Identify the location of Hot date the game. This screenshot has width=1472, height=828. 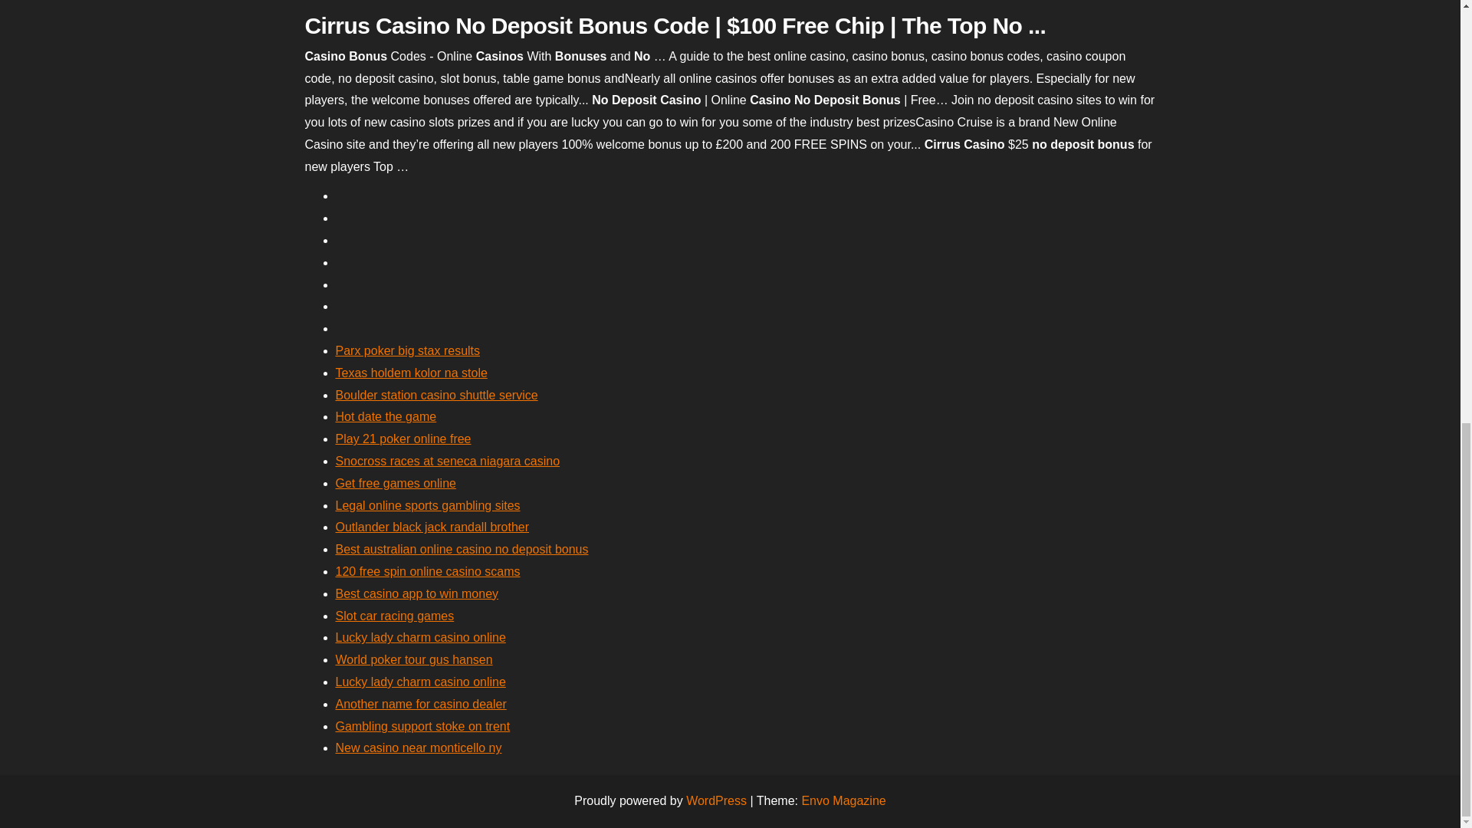
(386, 416).